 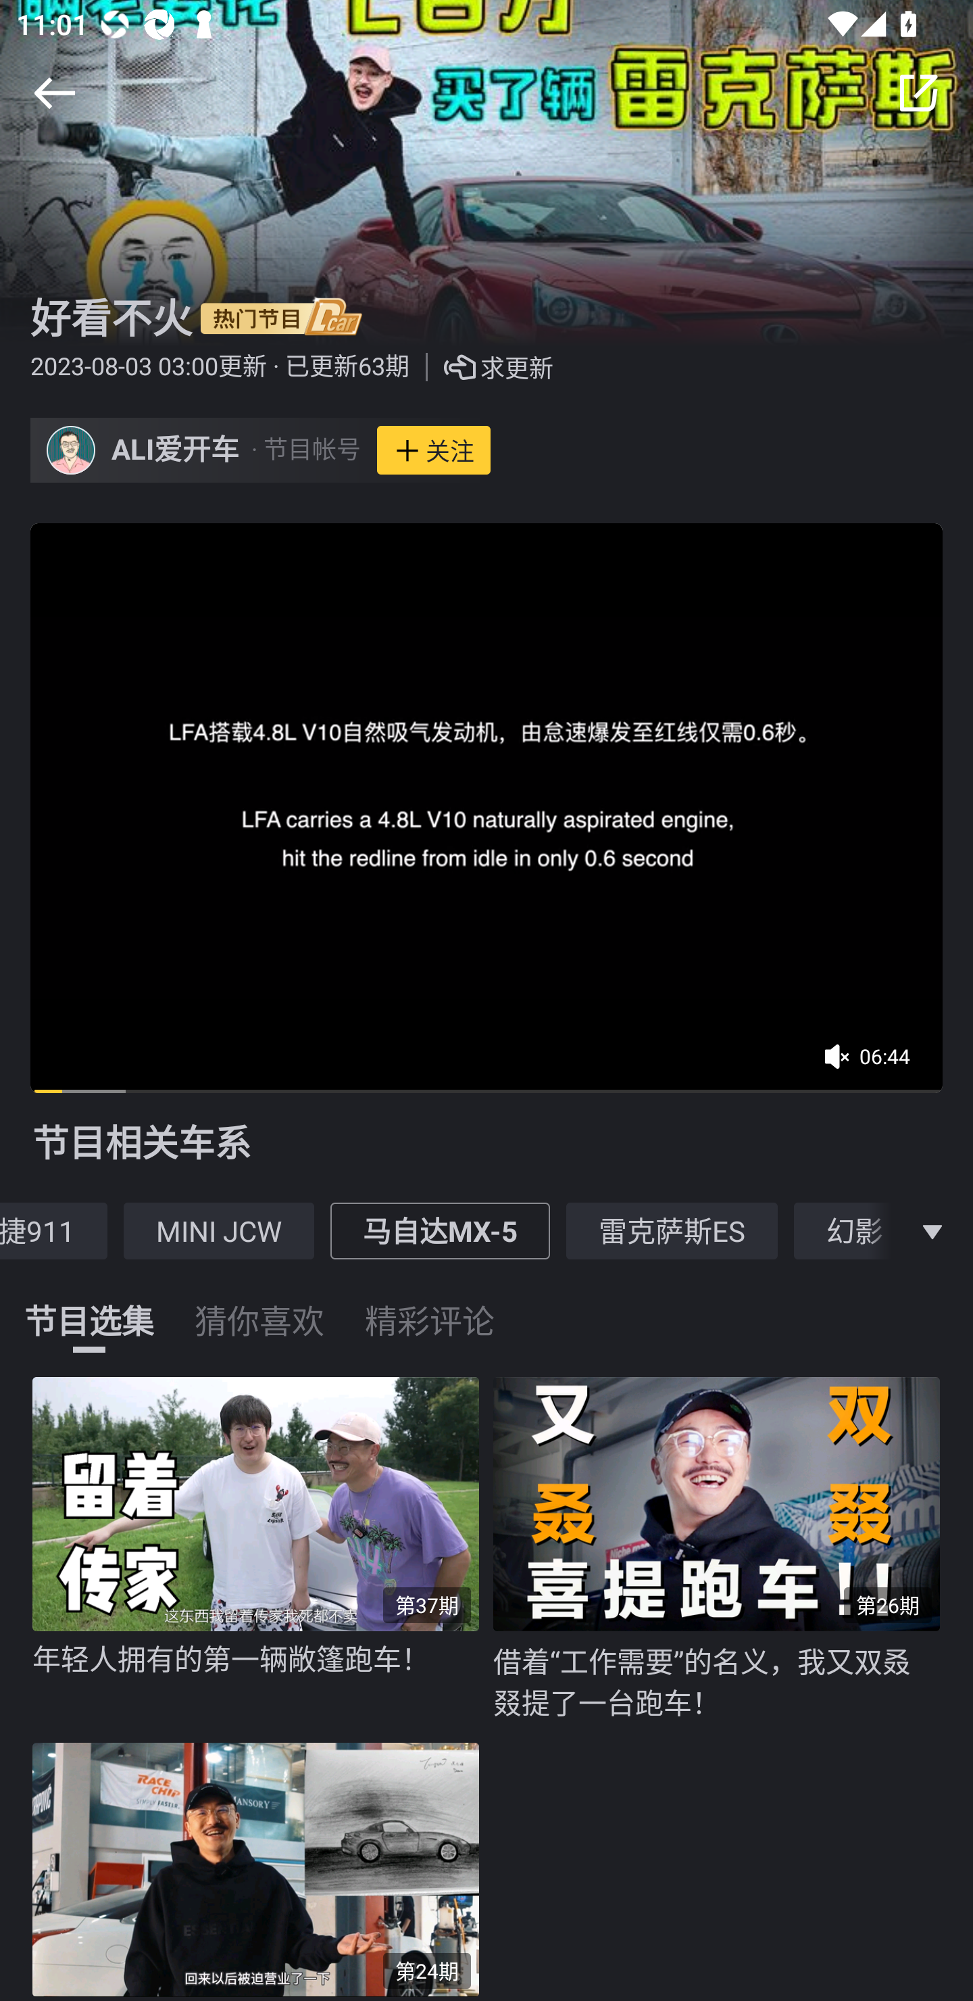 What do you see at coordinates (259, 1306) in the screenshot?
I see `猜你喜欢` at bounding box center [259, 1306].